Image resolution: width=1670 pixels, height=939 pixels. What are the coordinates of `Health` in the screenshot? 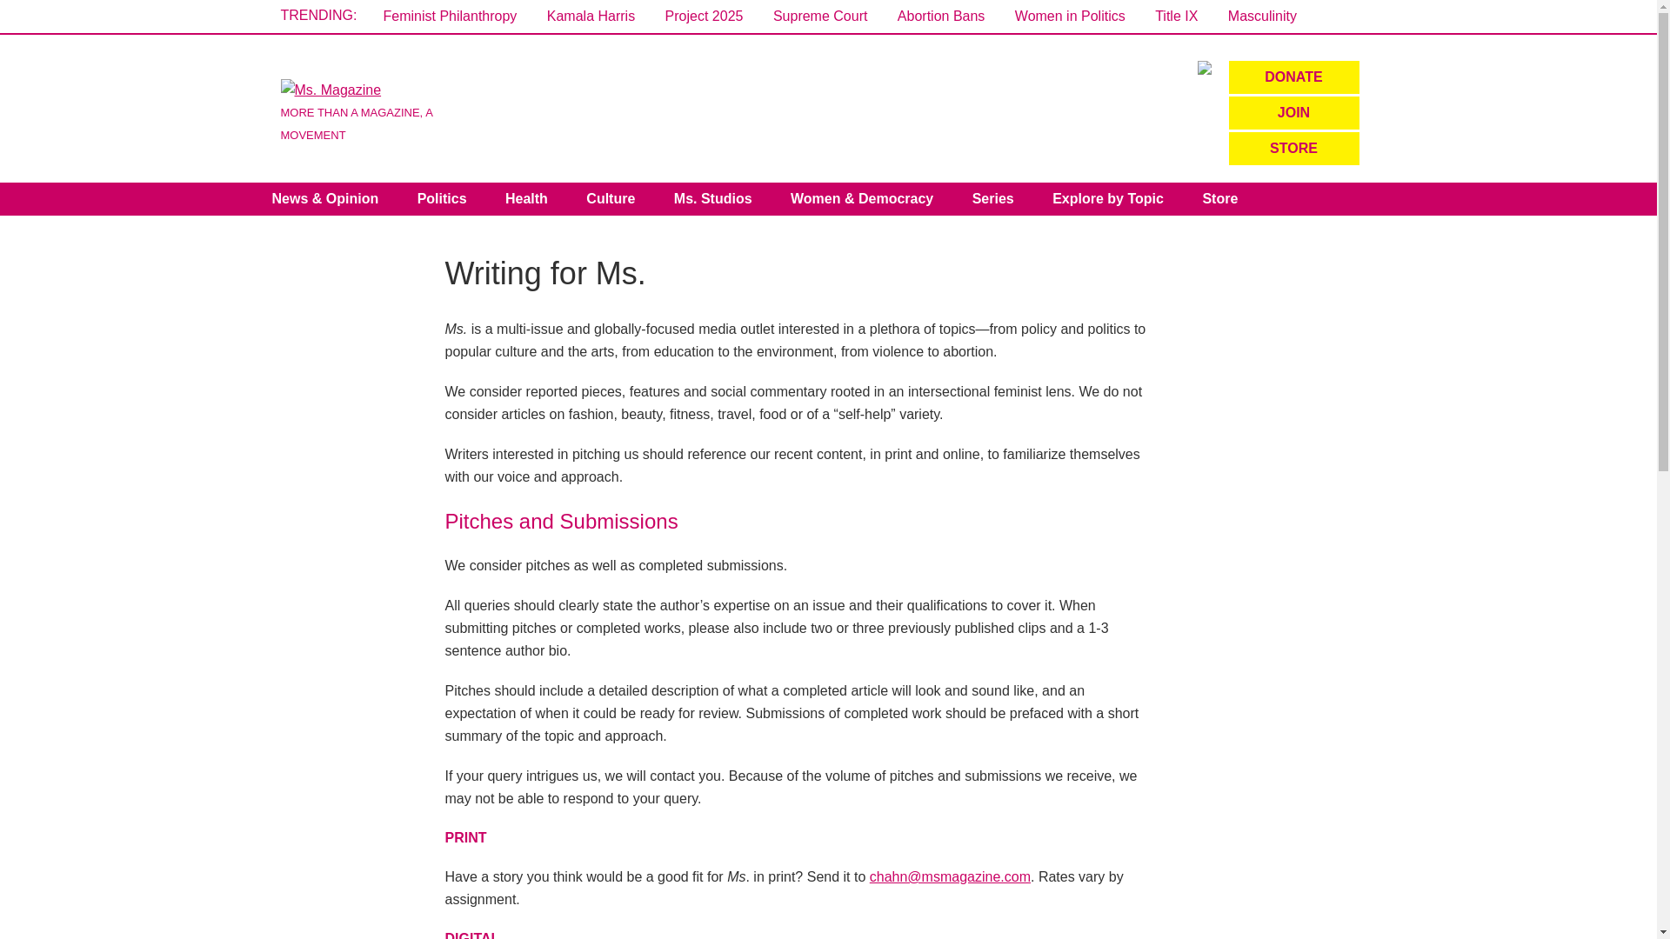 It's located at (526, 198).